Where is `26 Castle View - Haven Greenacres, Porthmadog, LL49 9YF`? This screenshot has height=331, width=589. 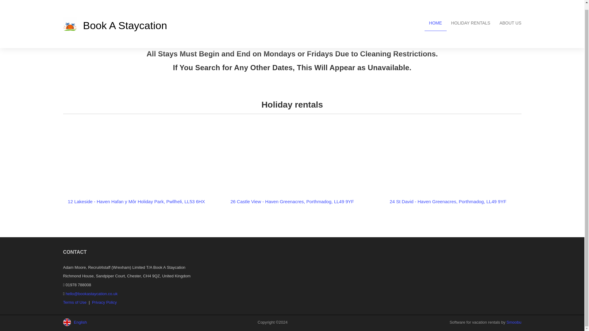 26 Castle View - Haven Greenacres, Porthmadog, LL49 9YF is located at coordinates (292, 202).